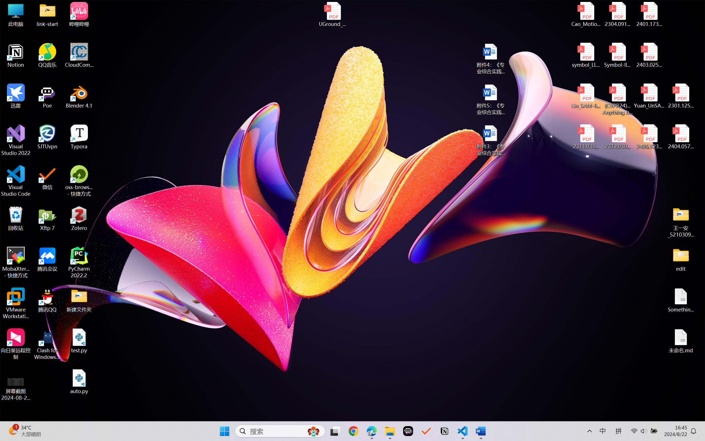 This screenshot has height=441, width=705. What do you see at coordinates (617, 137) in the screenshot?
I see `2312.03032v2.pdf` at bounding box center [617, 137].